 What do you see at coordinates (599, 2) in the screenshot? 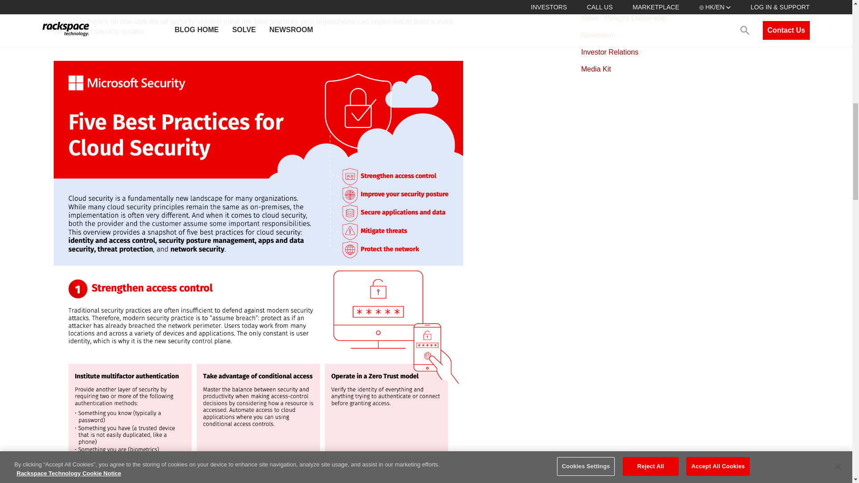
I see `Blog Home` at bounding box center [599, 2].